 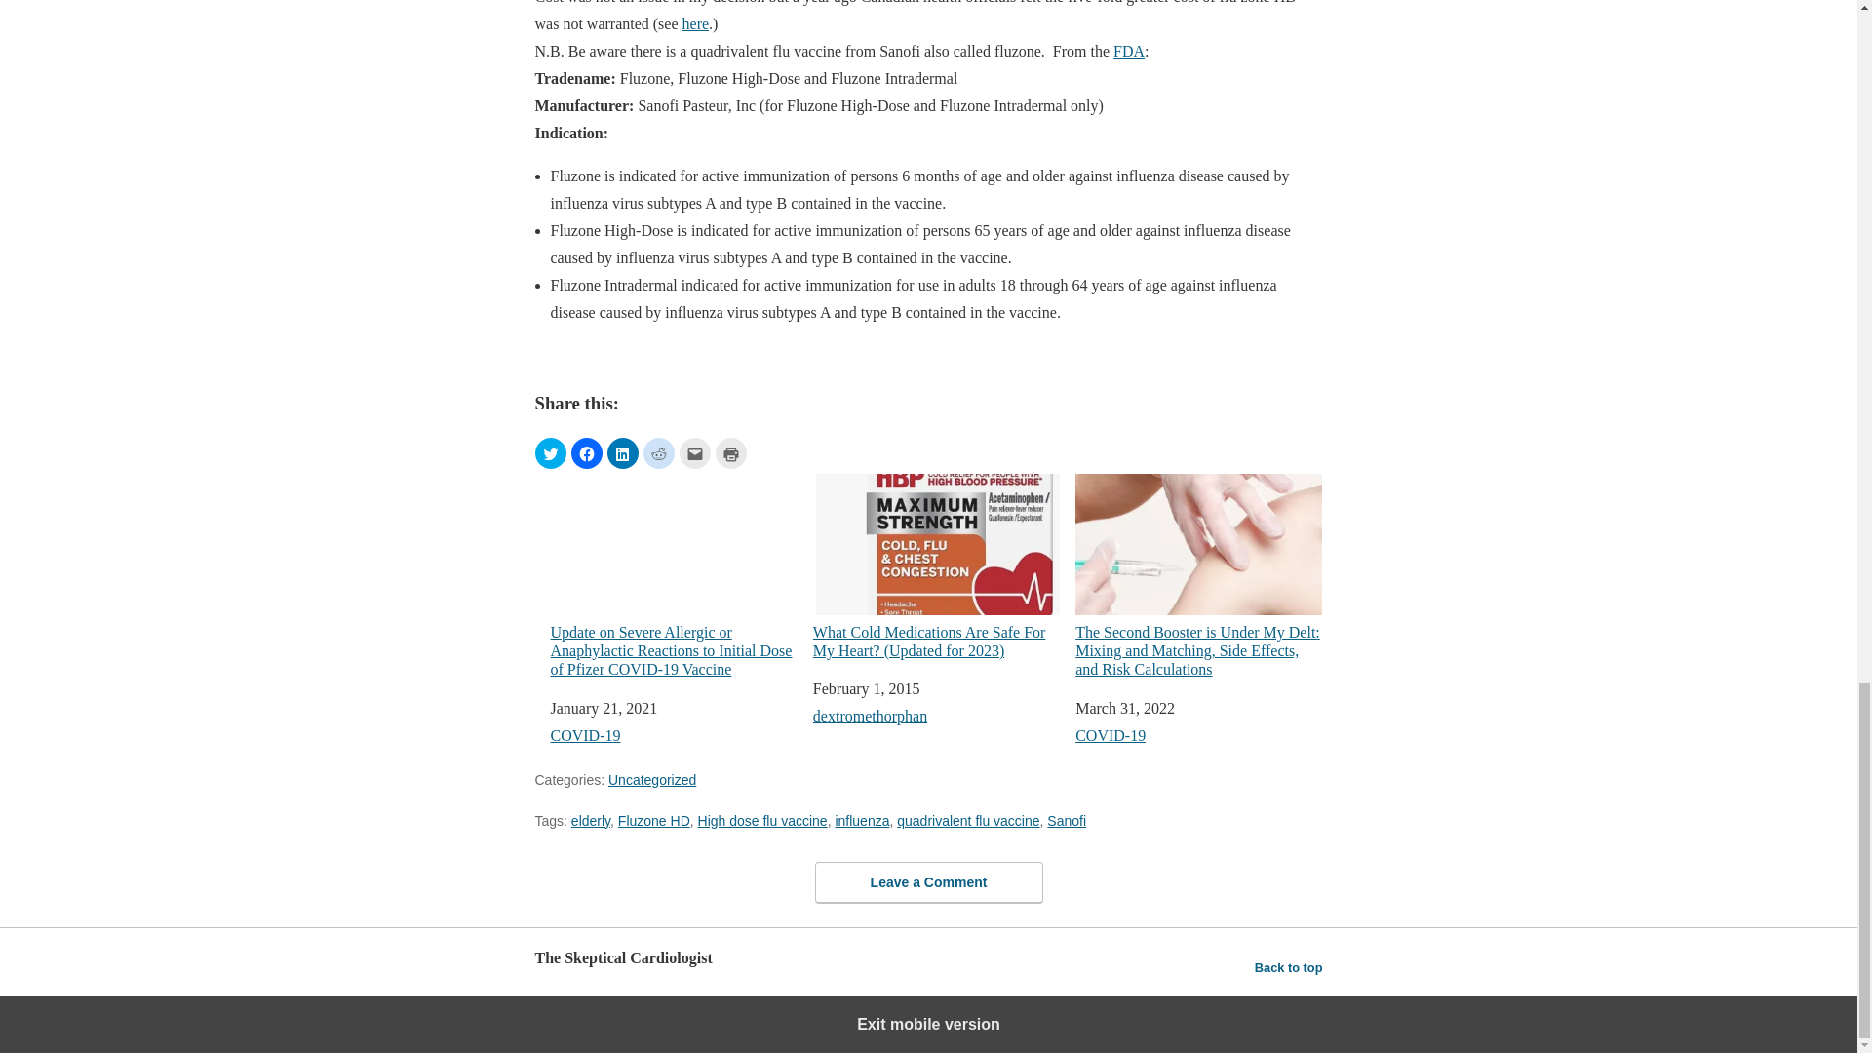 What do you see at coordinates (967, 819) in the screenshot?
I see `quadrivalent flu vaccine` at bounding box center [967, 819].